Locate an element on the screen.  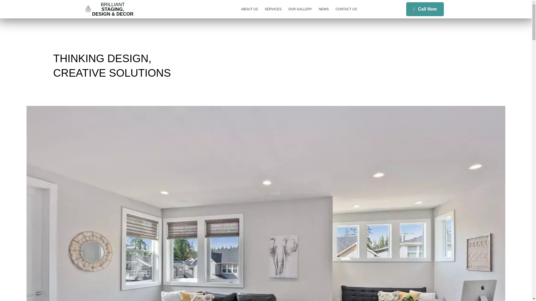
OUR GALLERY is located at coordinates (300, 9).